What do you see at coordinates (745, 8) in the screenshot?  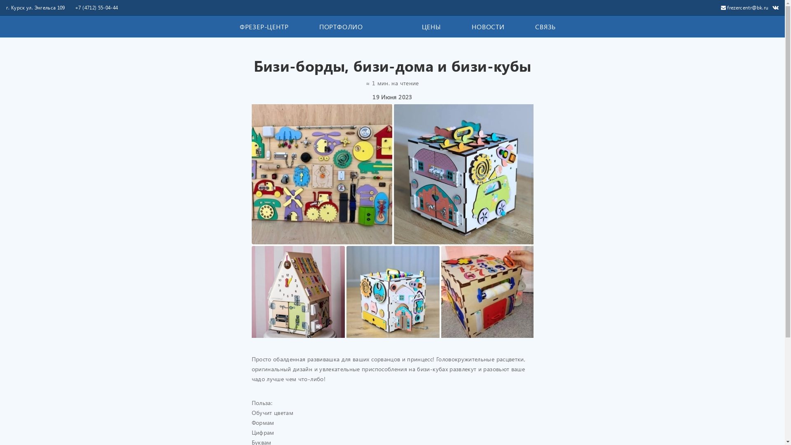 I see `frezercentr@bk.ru` at bounding box center [745, 8].